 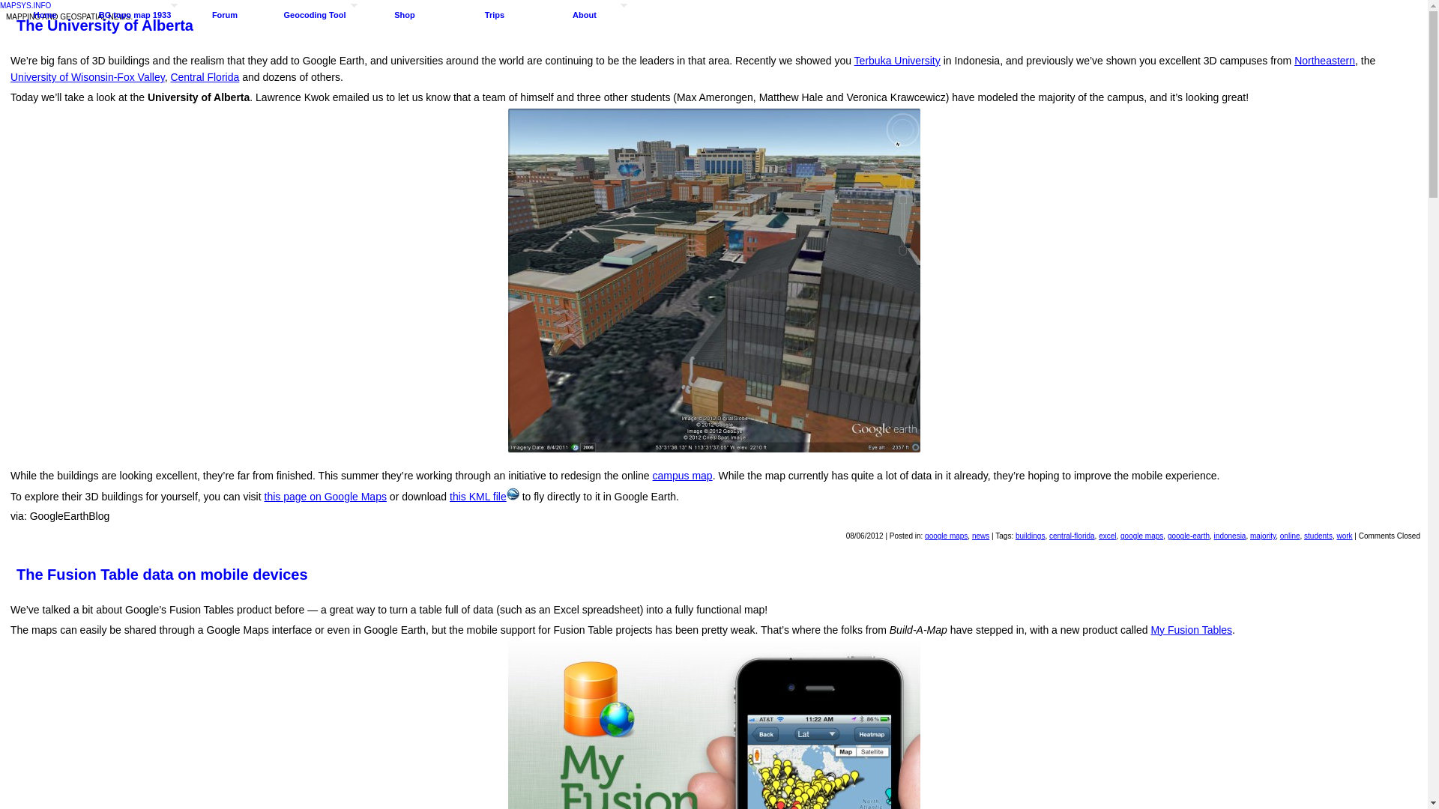 I want to click on work, so click(x=1345, y=536).